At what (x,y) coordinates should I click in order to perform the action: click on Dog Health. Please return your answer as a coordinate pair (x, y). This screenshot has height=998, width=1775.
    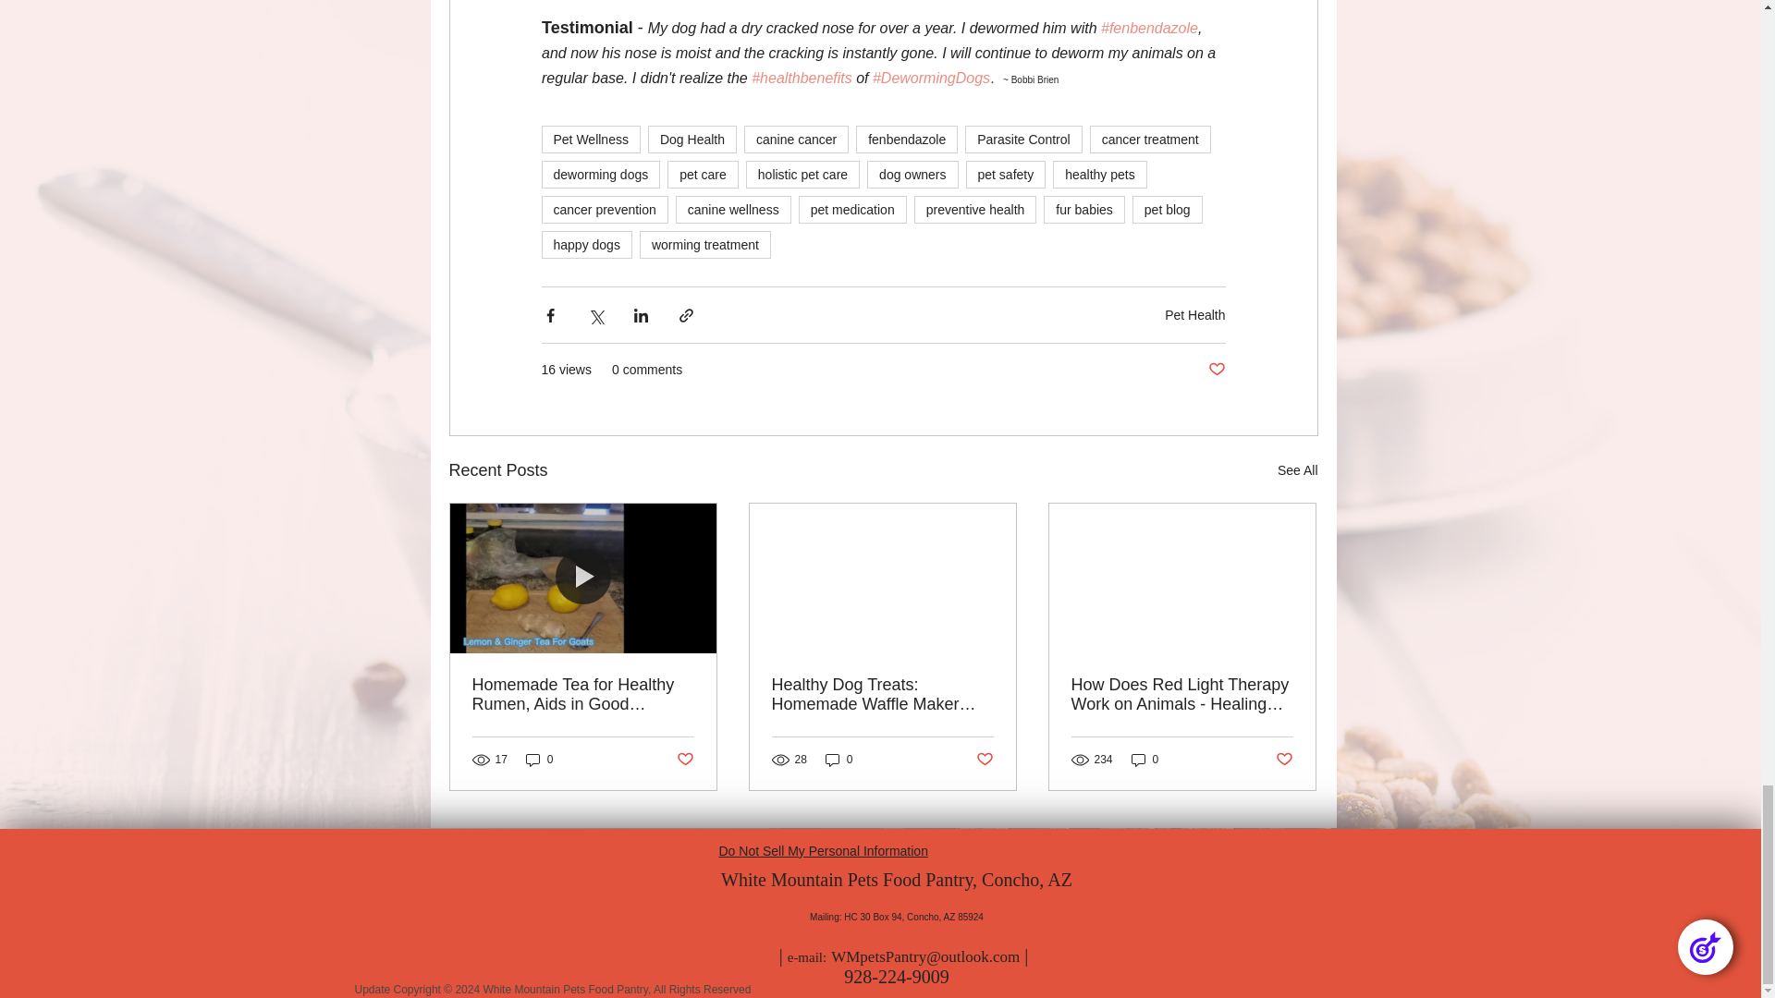
    Looking at the image, I should click on (692, 140).